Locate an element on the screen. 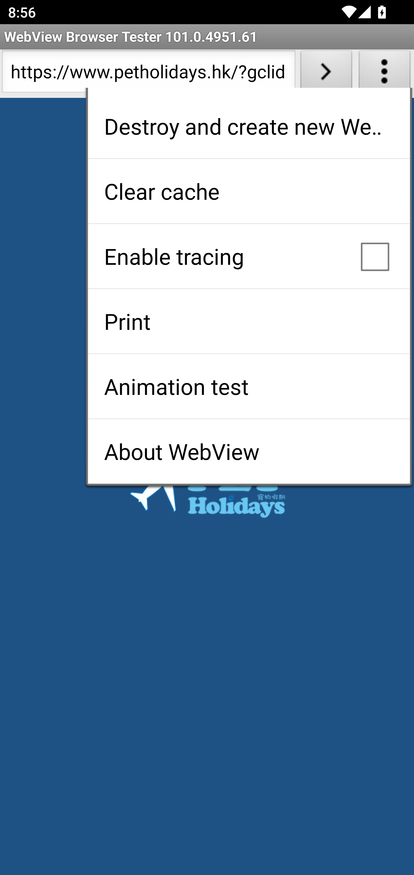 The width and height of the screenshot is (414, 875). Destroy and create new WebView is located at coordinates (249, 126).